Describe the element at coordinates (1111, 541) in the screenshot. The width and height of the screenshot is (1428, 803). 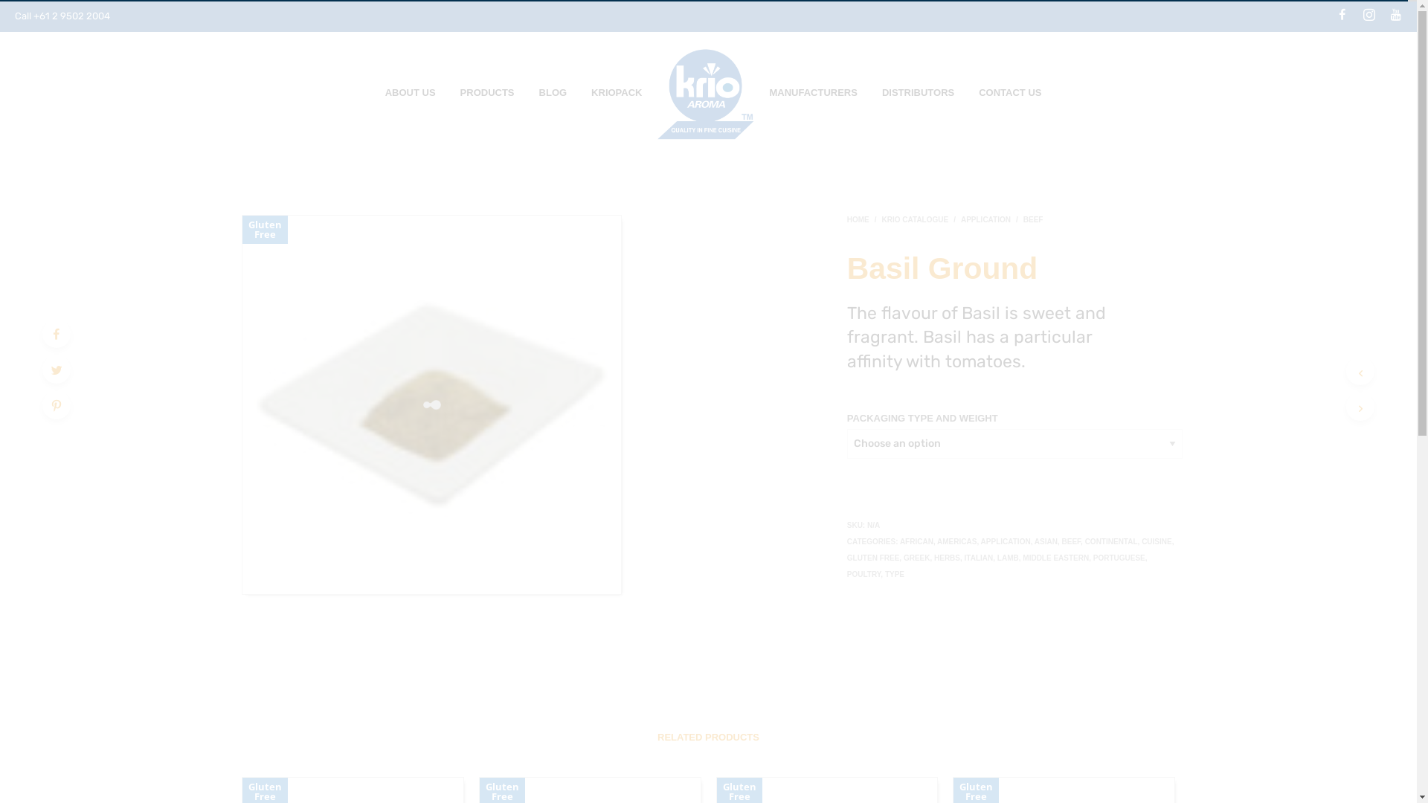
I see `CONTINENTAL` at that location.